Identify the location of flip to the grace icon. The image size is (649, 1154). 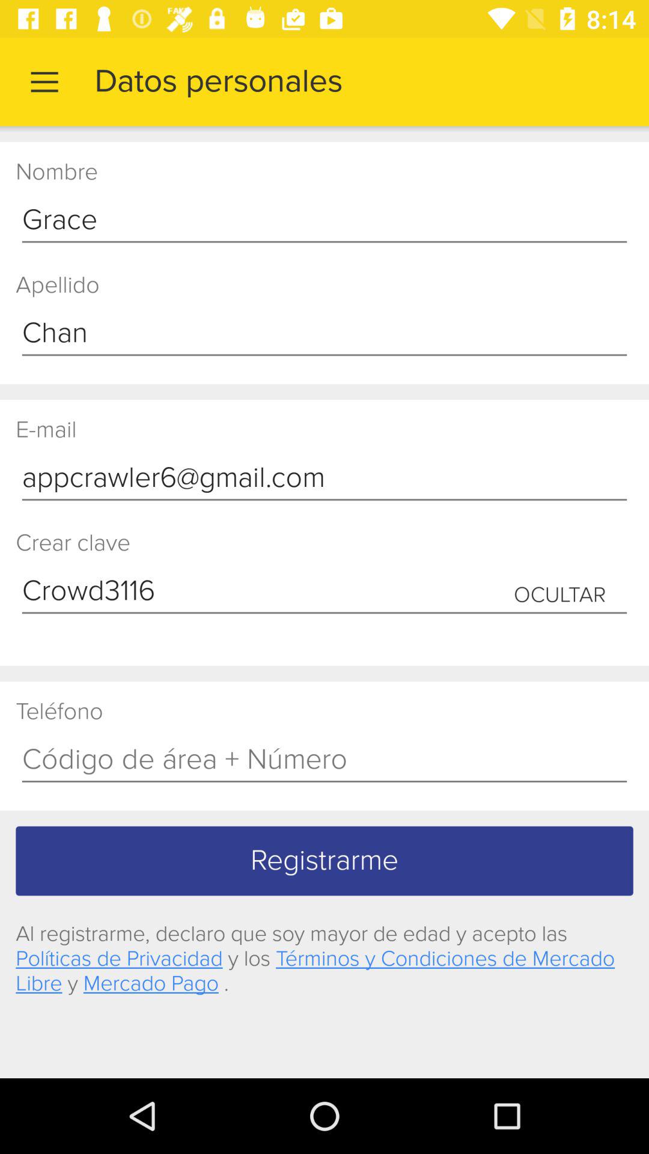
(324, 221).